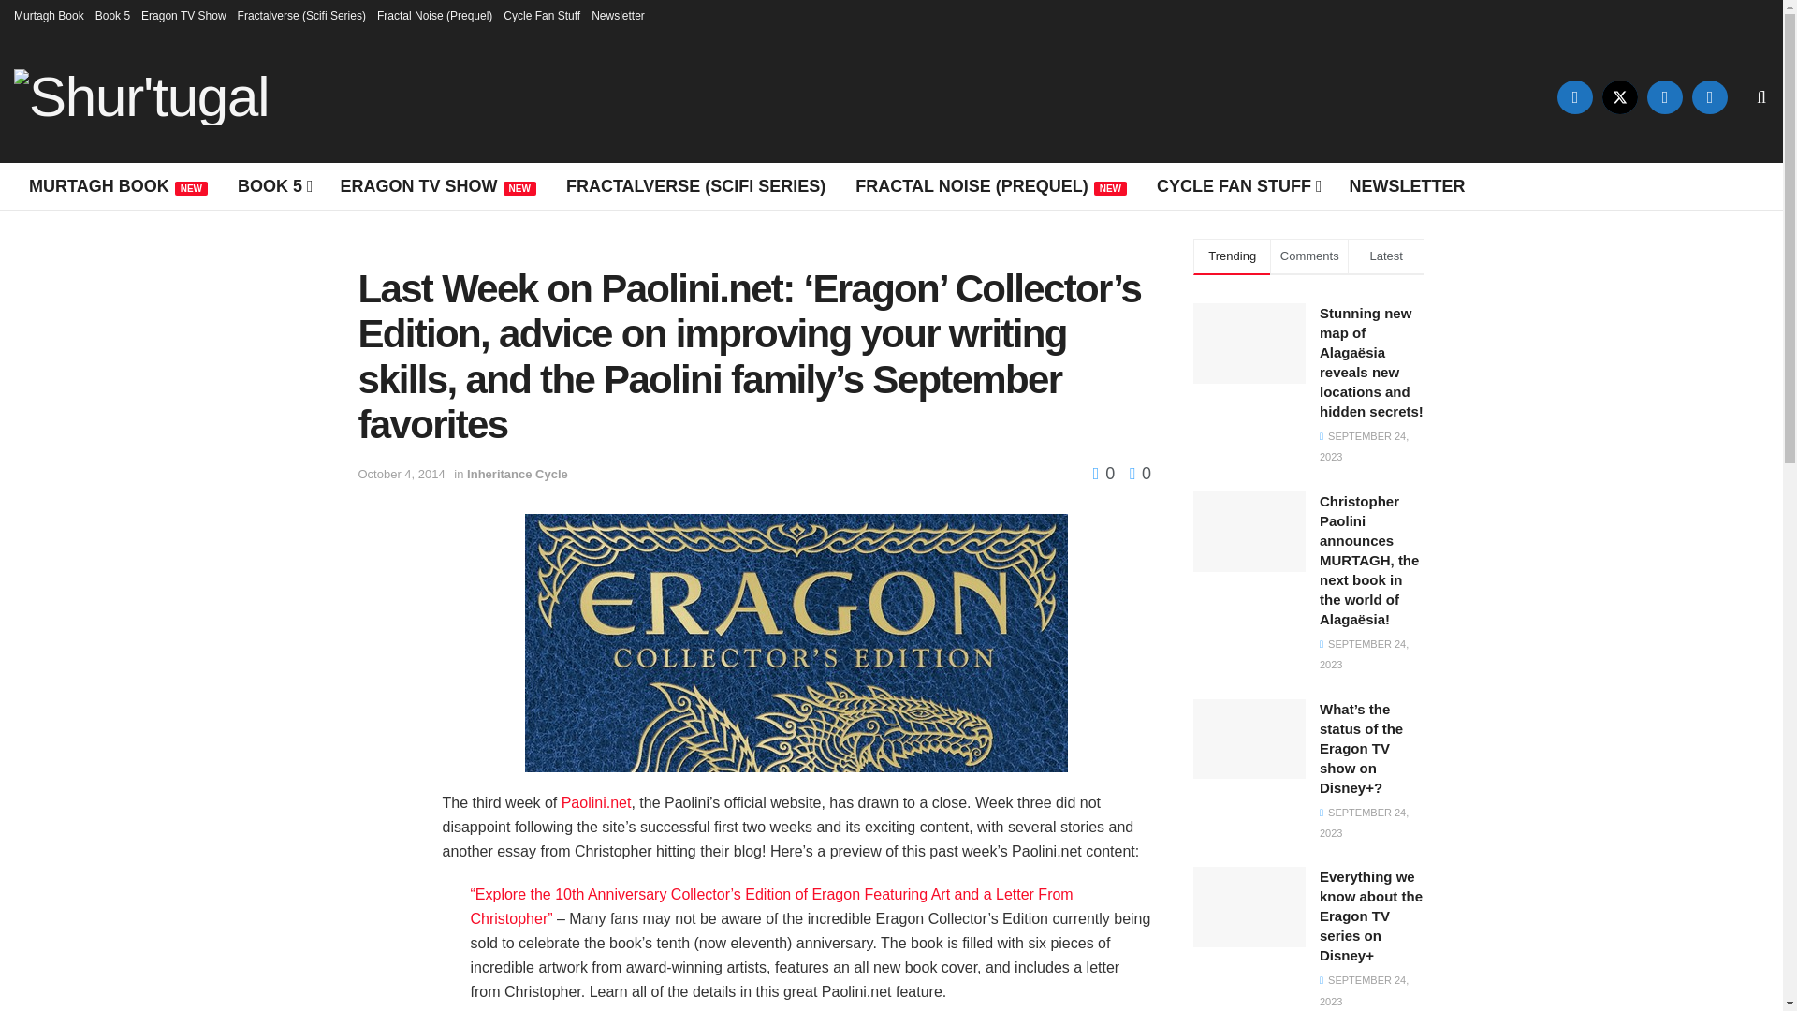 The height and width of the screenshot is (1011, 1797). I want to click on Eragon TV Show, so click(183, 15).